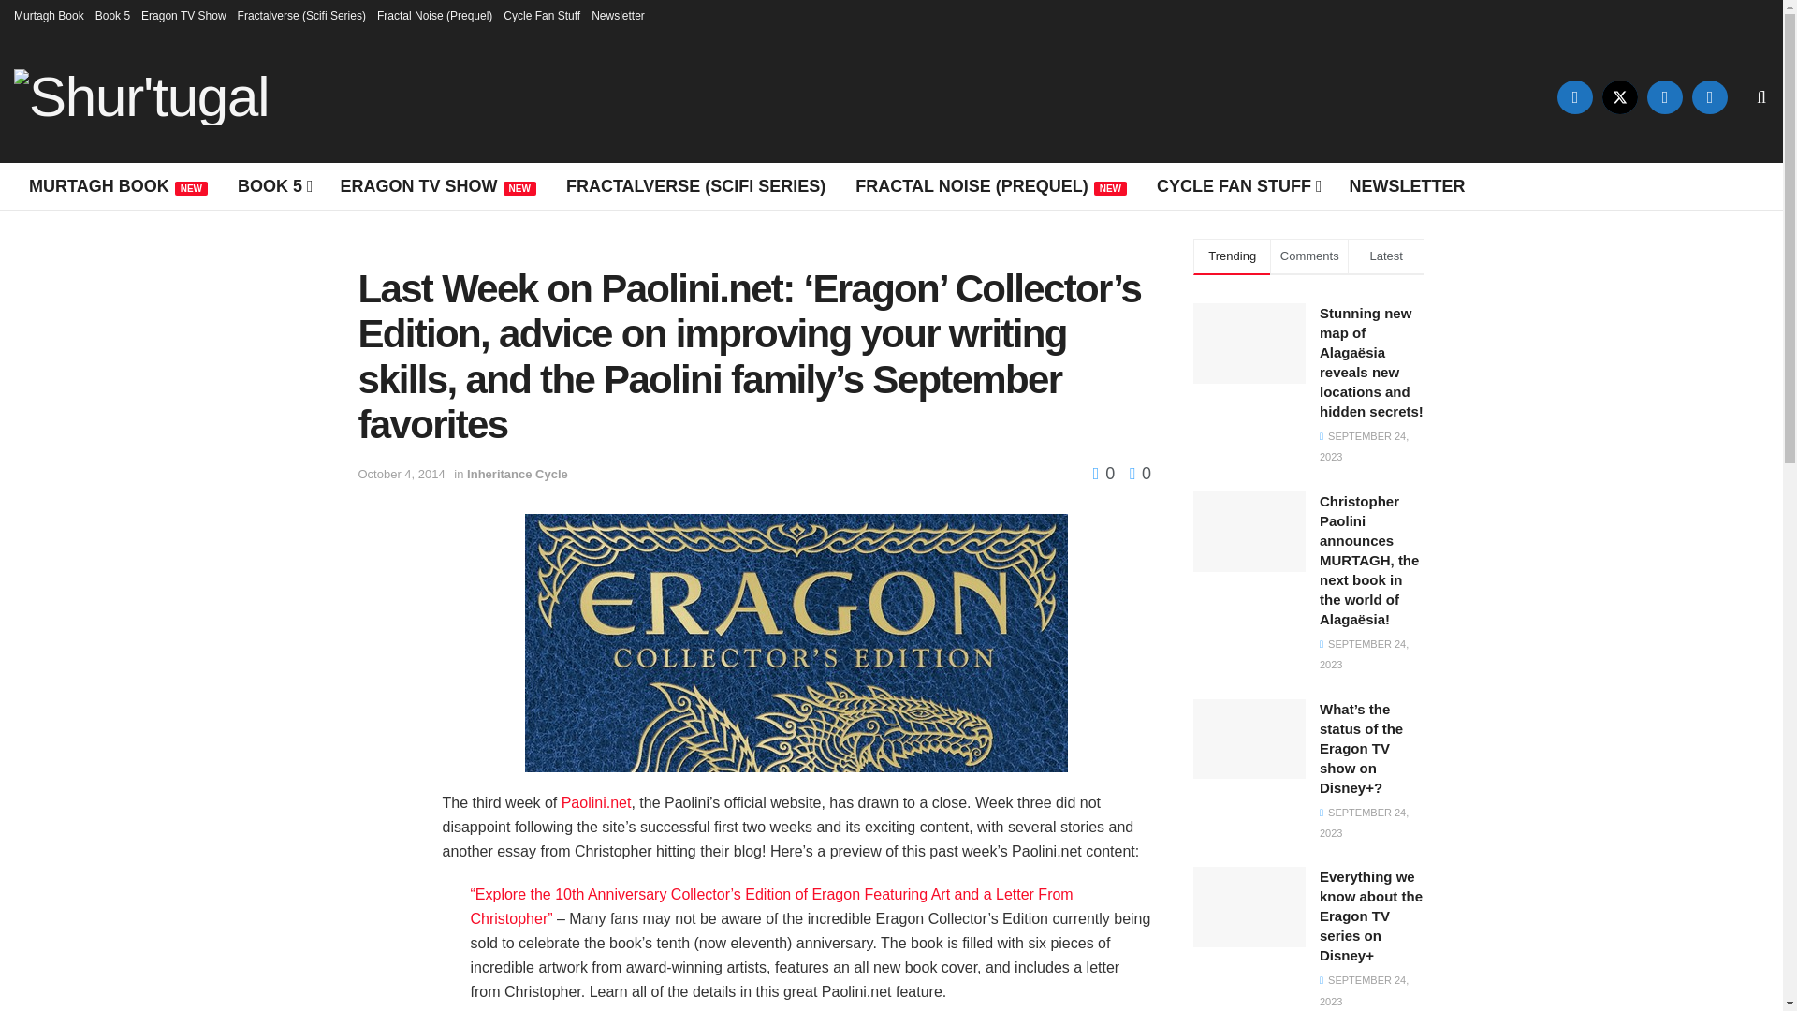 The height and width of the screenshot is (1011, 1797). I want to click on Eragon TV Show, so click(183, 15).